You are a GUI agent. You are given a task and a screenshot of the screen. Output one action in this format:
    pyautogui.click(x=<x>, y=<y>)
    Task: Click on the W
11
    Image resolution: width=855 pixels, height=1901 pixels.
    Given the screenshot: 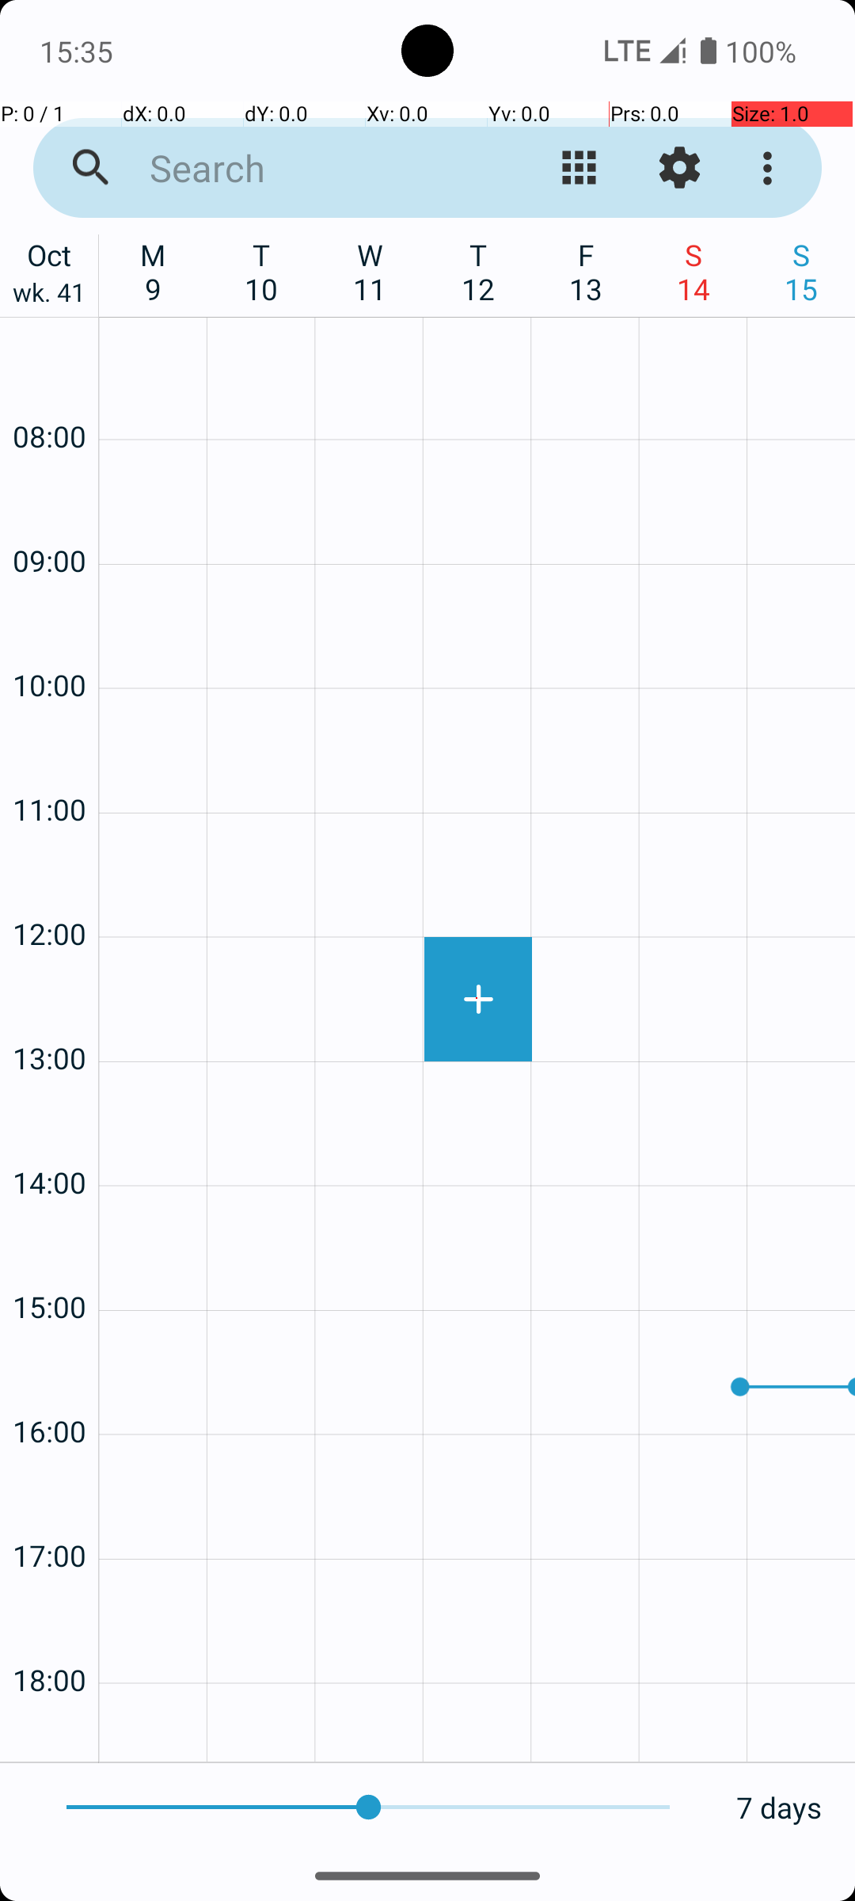 What is the action you would take?
    pyautogui.click(x=370, y=272)
    